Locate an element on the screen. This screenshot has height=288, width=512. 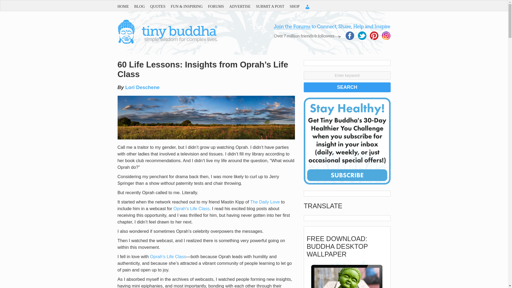
Enter keyword is located at coordinates (347, 75).